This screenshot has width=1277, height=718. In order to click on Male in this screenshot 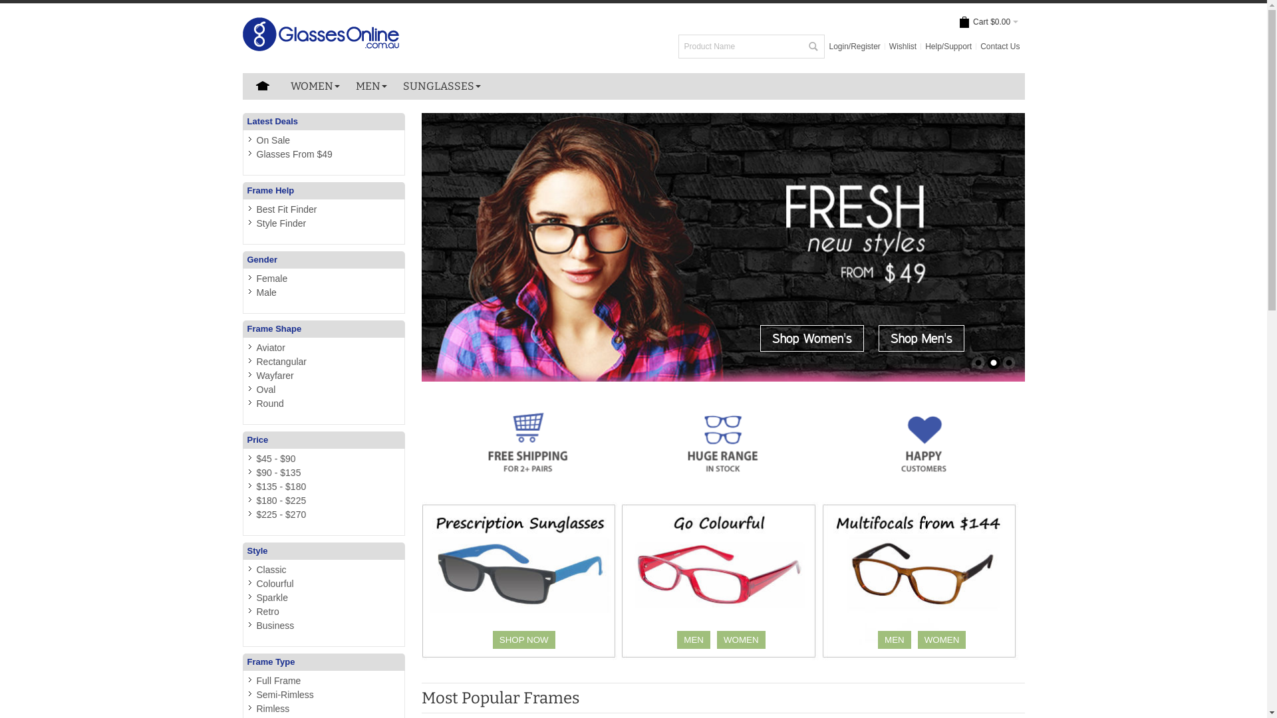, I will do `click(267, 293)`.